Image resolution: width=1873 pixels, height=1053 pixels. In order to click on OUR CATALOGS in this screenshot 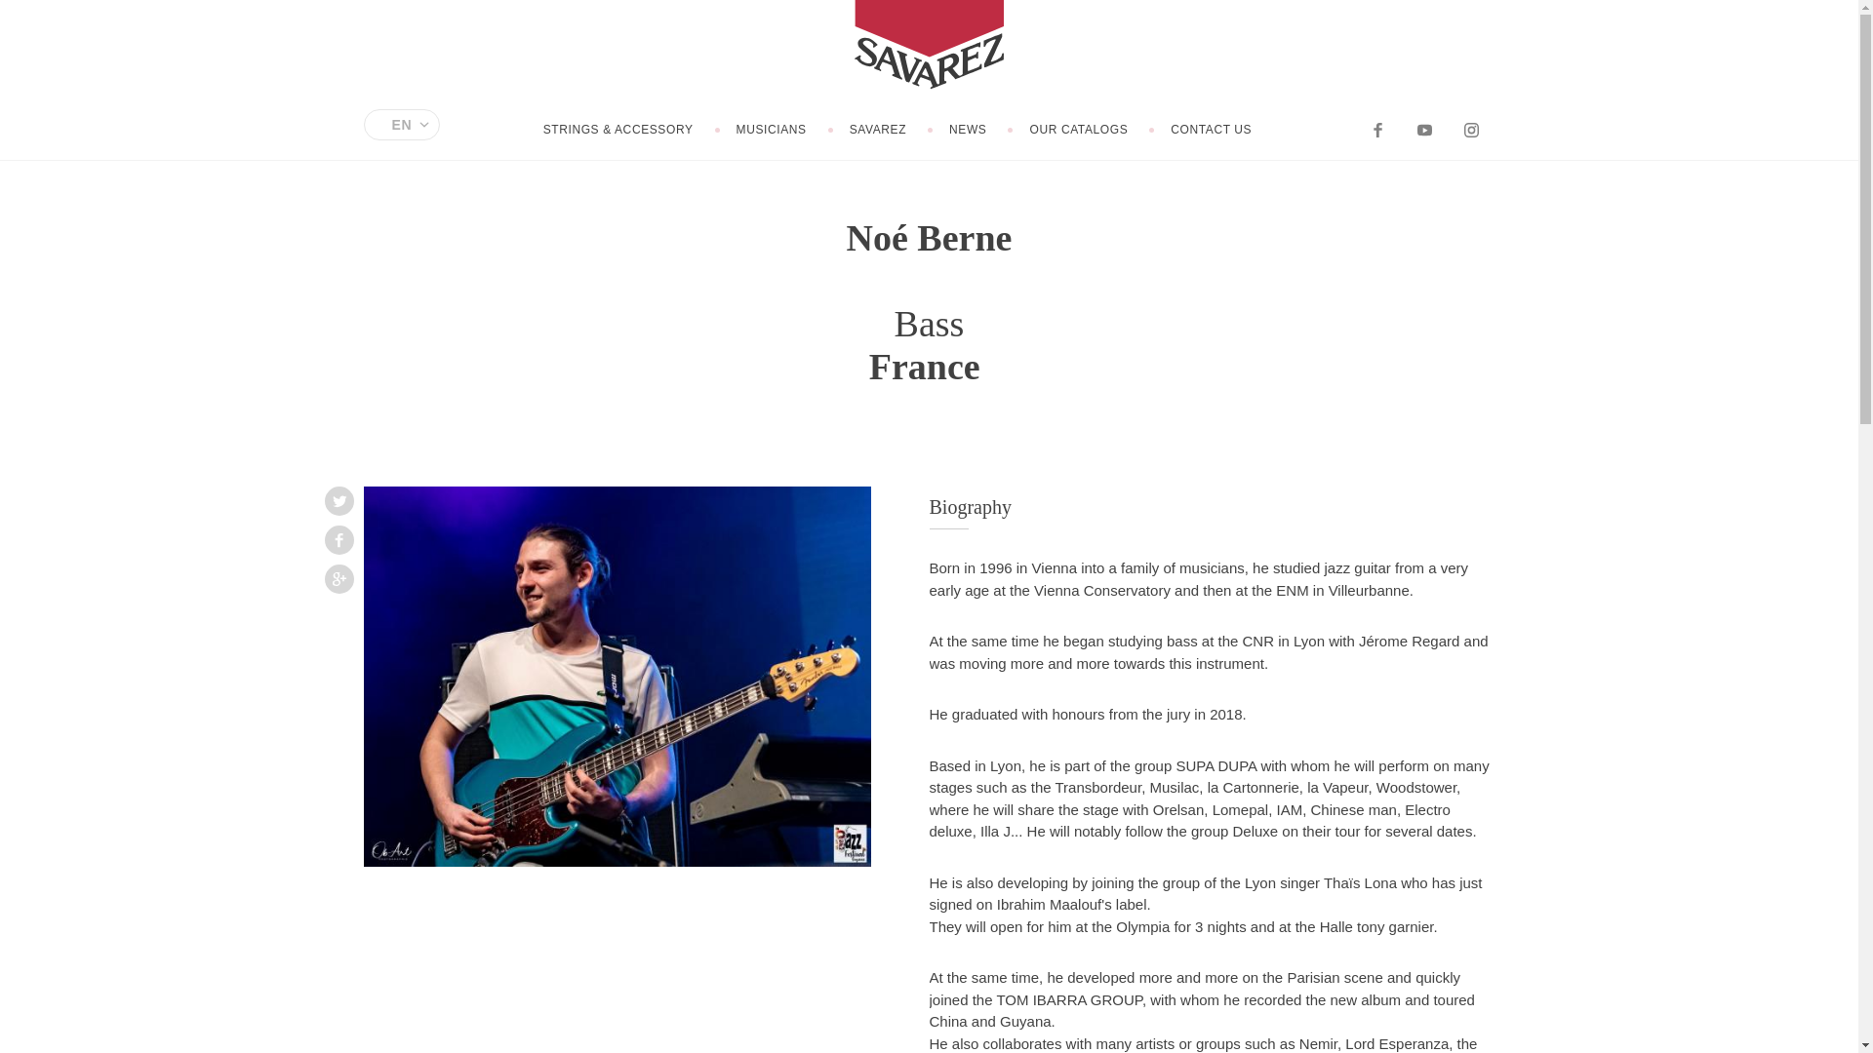, I will do `click(1077, 129)`.